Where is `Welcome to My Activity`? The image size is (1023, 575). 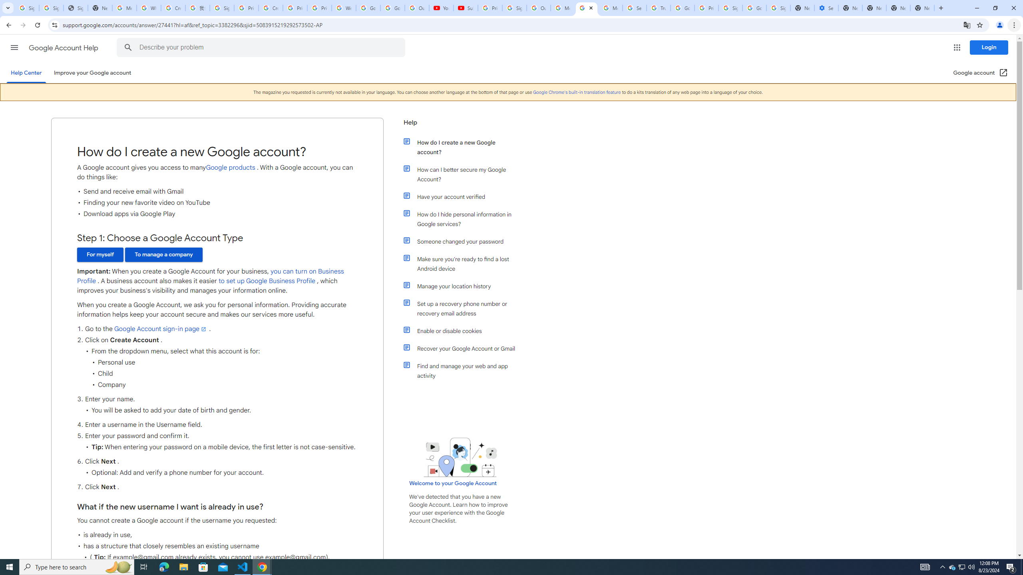 Welcome to My Activity is located at coordinates (344, 8).